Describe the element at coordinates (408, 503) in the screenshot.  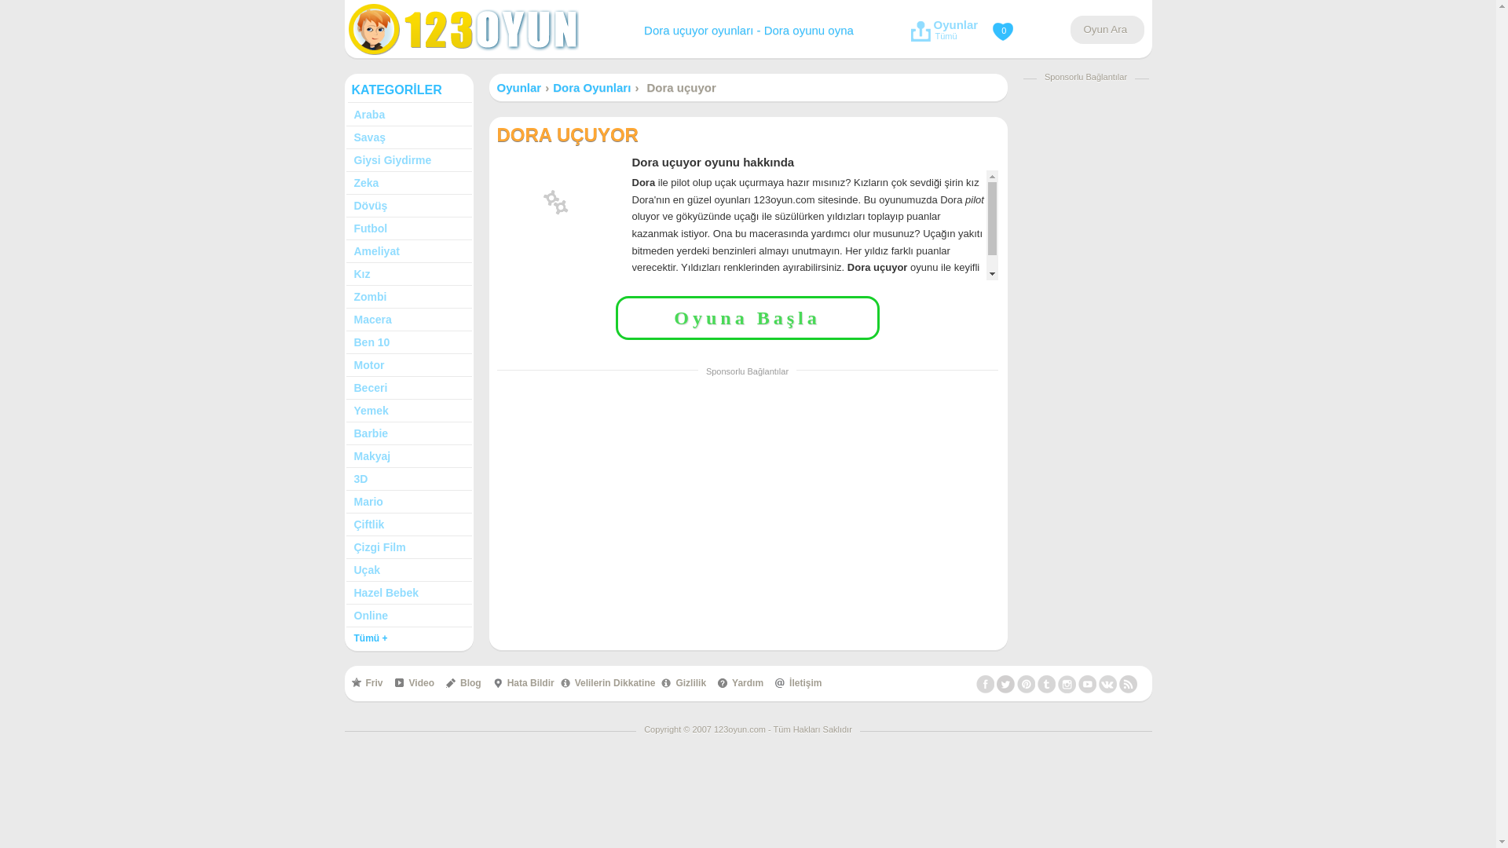
I see `Mario` at that location.